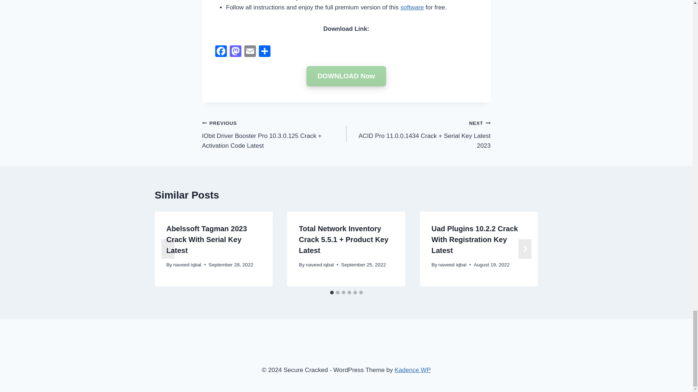  What do you see at coordinates (221, 52) in the screenshot?
I see `Facebook` at bounding box center [221, 52].